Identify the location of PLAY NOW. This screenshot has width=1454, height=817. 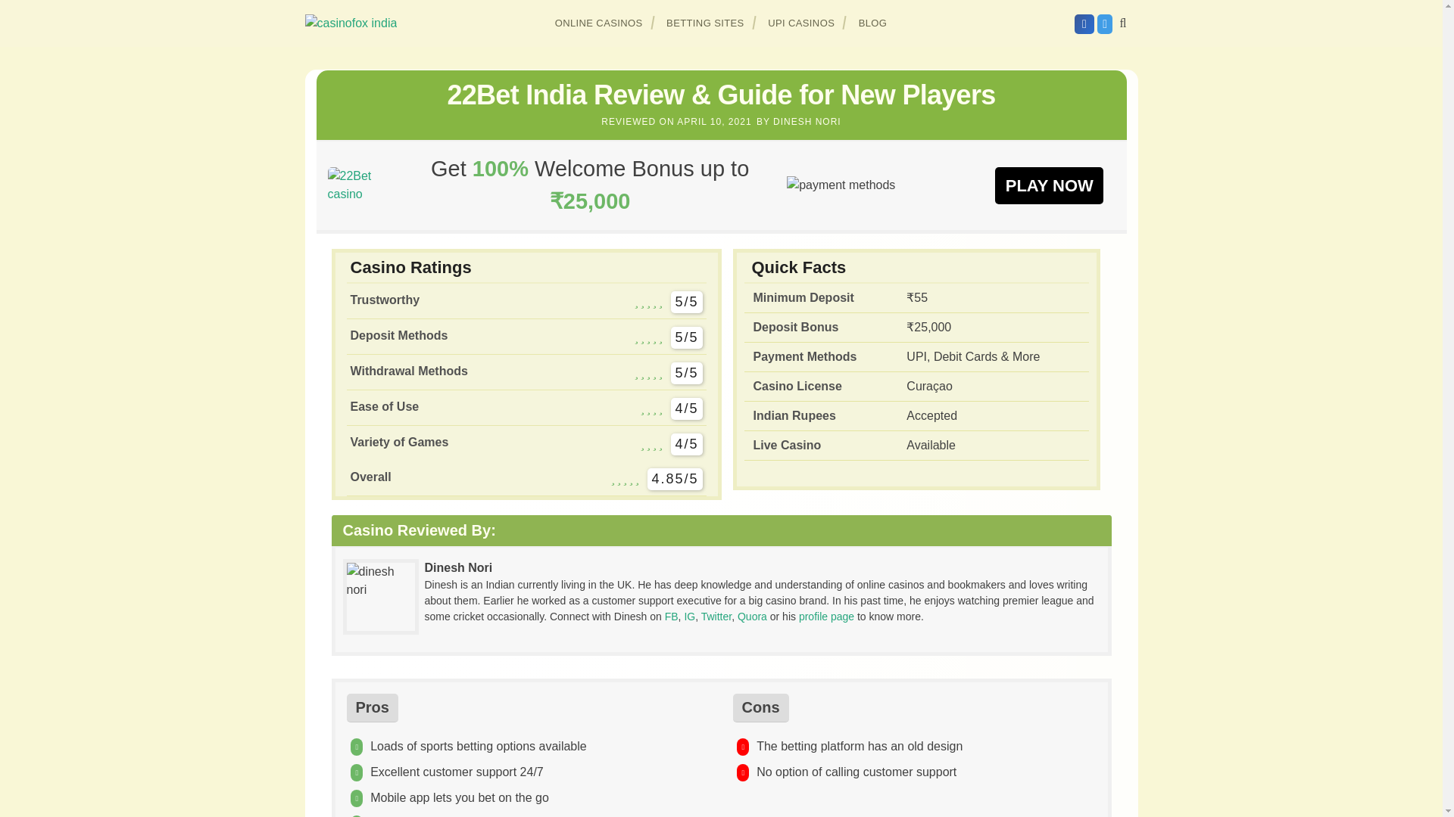
(1049, 185).